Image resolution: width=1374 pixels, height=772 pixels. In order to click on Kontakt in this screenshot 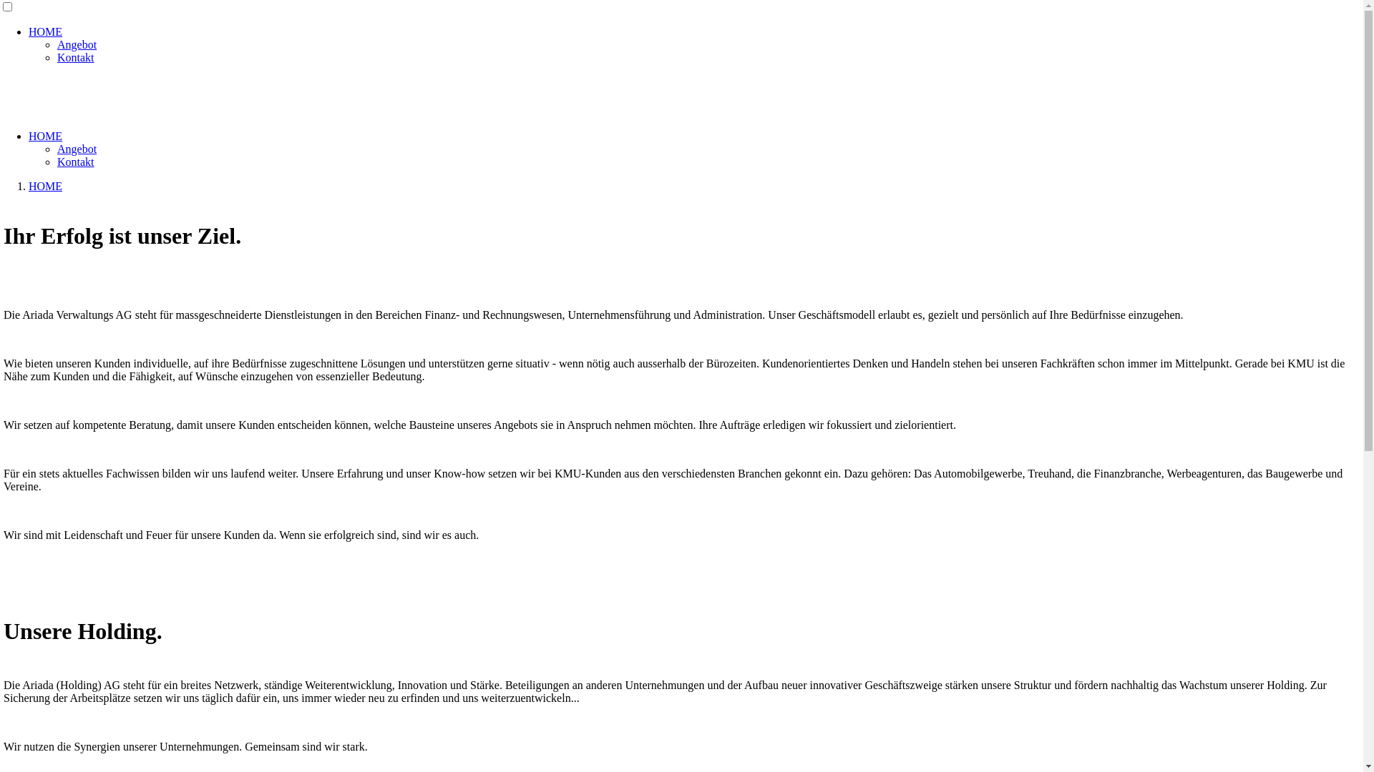, I will do `click(76, 57)`.